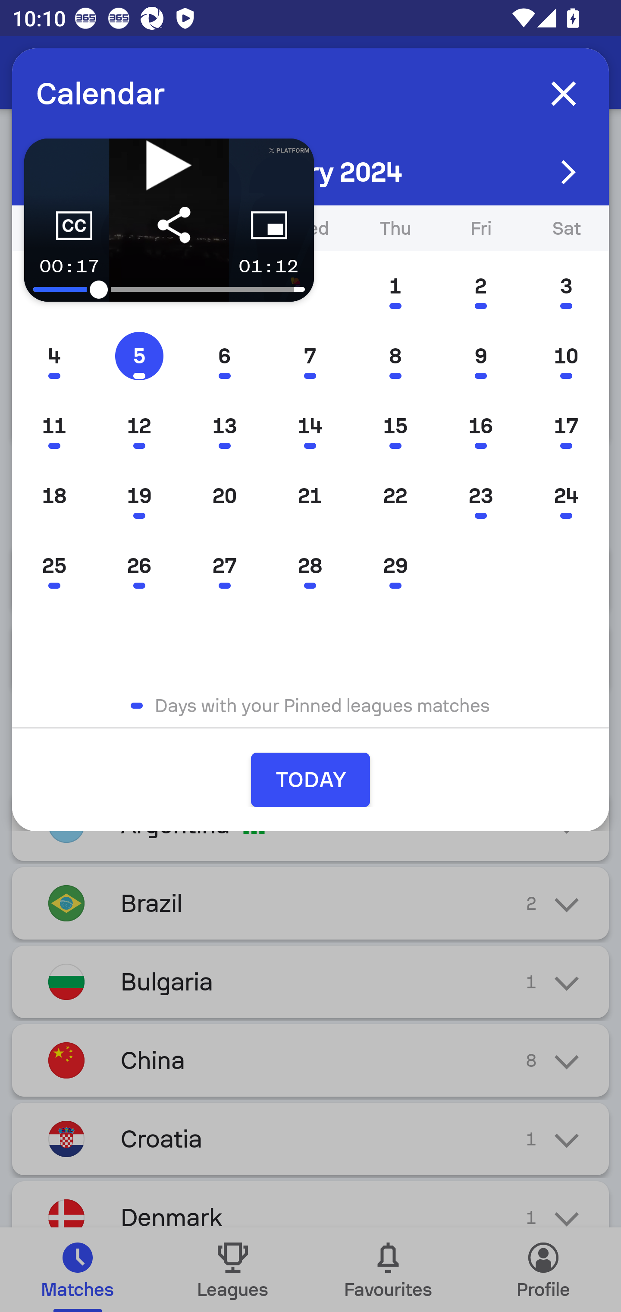 This screenshot has height=1312, width=621. I want to click on 24, so click(566, 496).